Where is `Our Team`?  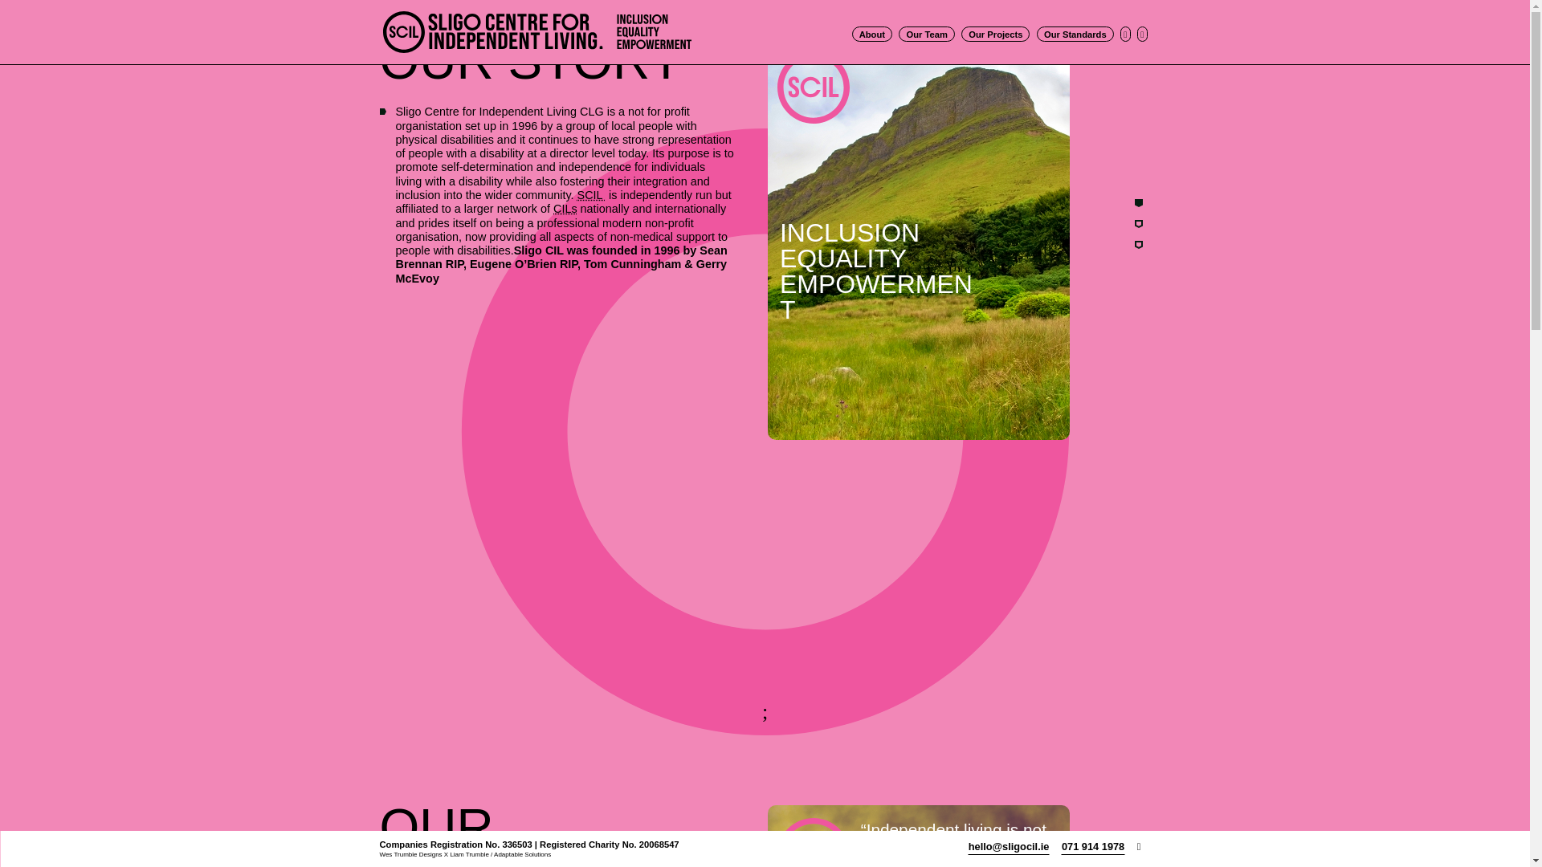 Our Team is located at coordinates (927, 34).